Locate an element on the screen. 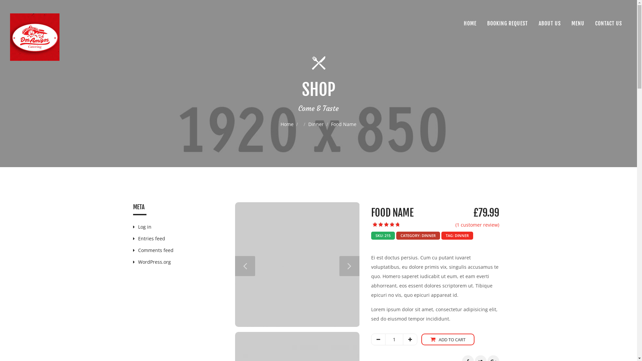  ABOUT US is located at coordinates (550, 23).